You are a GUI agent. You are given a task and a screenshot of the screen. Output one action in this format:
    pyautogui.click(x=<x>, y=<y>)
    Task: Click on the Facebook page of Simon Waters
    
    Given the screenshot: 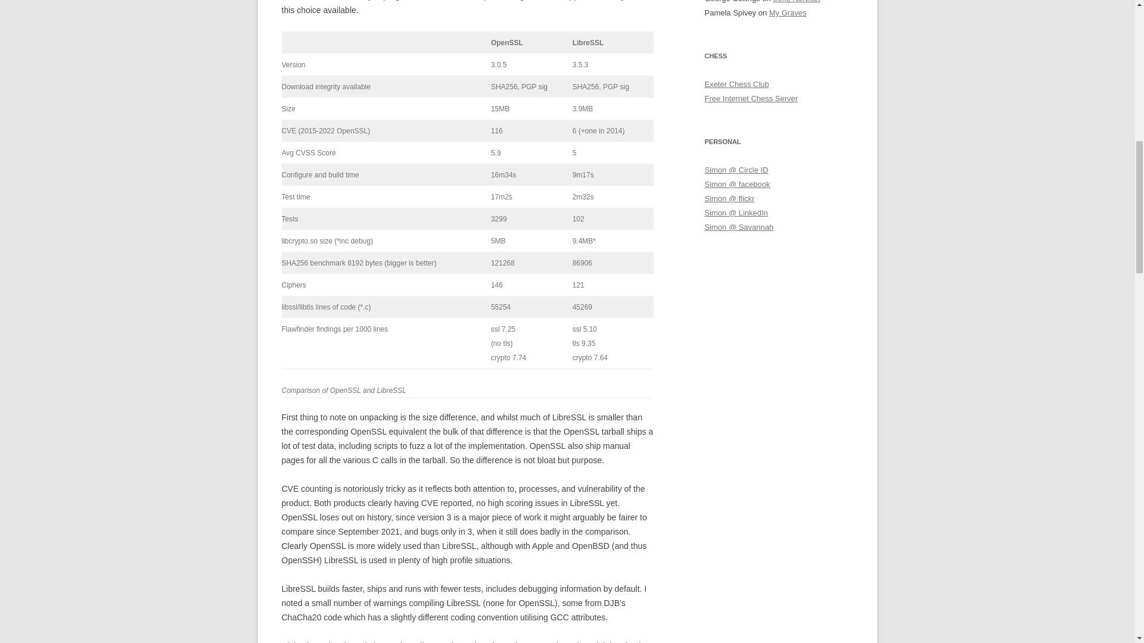 What is the action you would take?
    pyautogui.click(x=737, y=185)
    